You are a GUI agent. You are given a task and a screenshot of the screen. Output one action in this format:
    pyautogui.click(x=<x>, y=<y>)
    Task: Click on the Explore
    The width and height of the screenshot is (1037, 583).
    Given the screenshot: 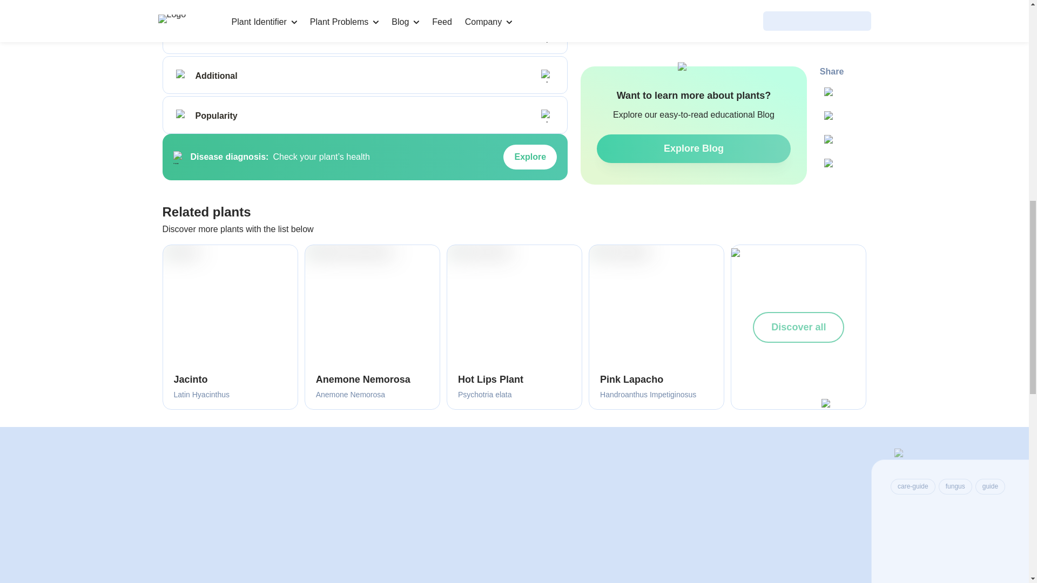 What is the action you would take?
    pyautogui.click(x=530, y=157)
    